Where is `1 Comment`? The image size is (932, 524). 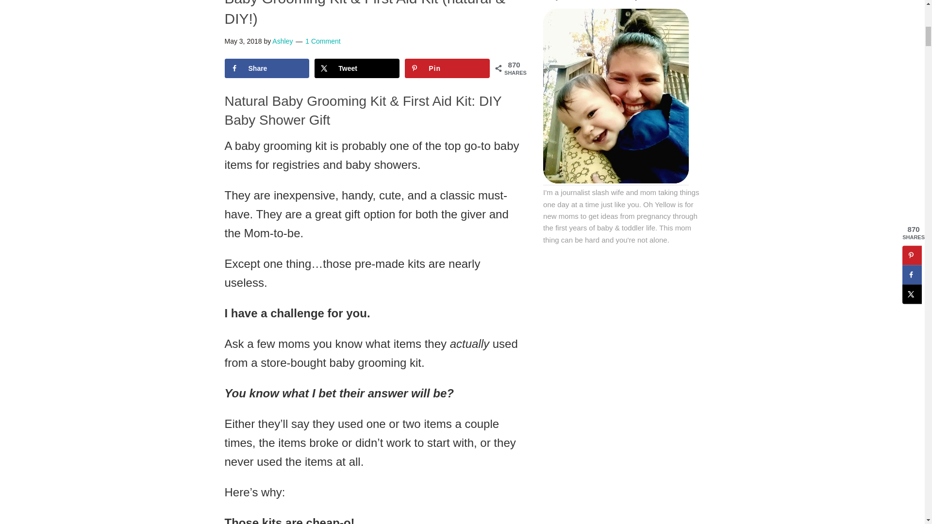 1 Comment is located at coordinates (322, 41).